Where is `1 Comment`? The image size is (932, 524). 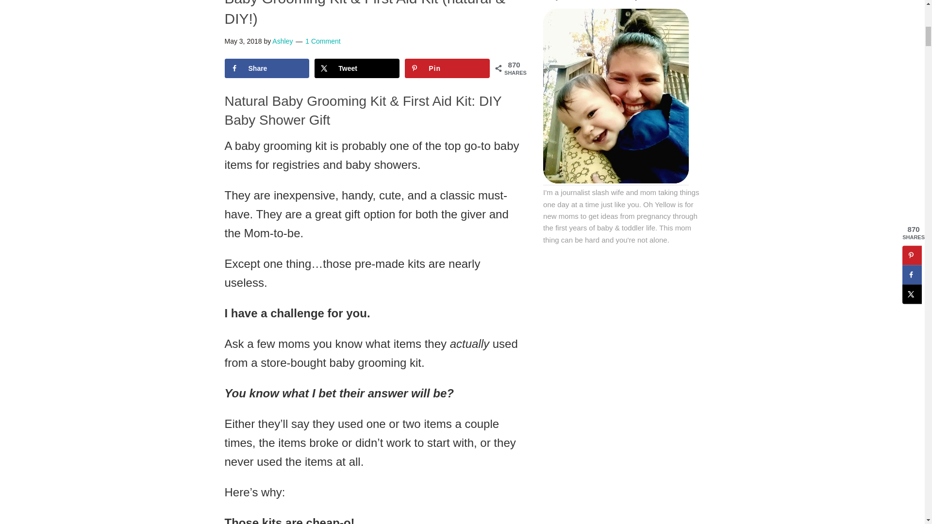 1 Comment is located at coordinates (322, 41).